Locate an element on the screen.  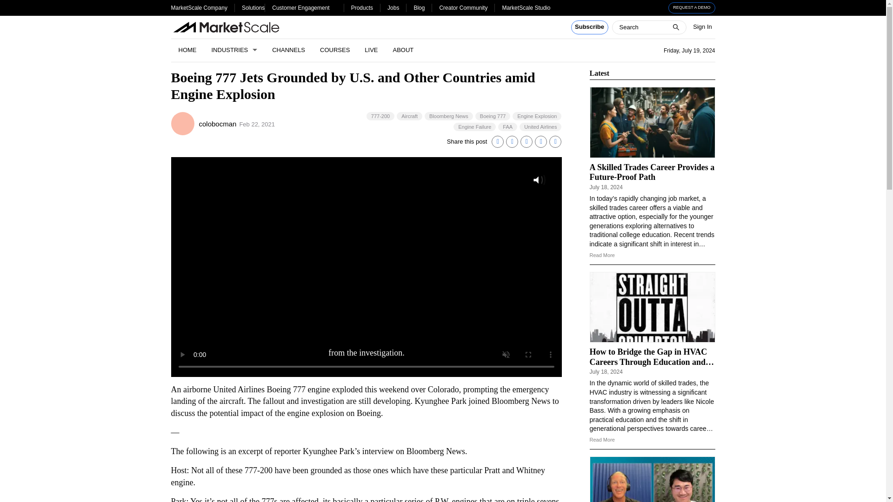
Search is located at coordinates (13, 5).